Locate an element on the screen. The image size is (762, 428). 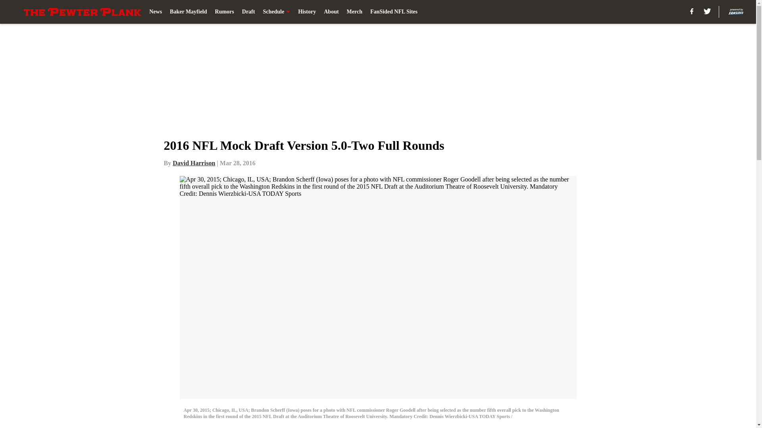
Rumors is located at coordinates (224, 12).